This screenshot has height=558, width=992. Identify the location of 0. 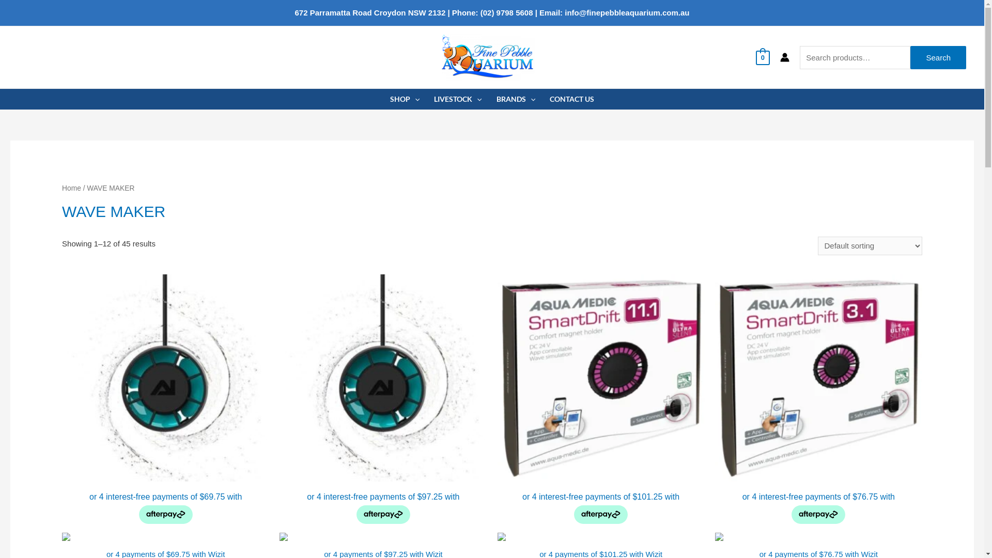
(763, 57).